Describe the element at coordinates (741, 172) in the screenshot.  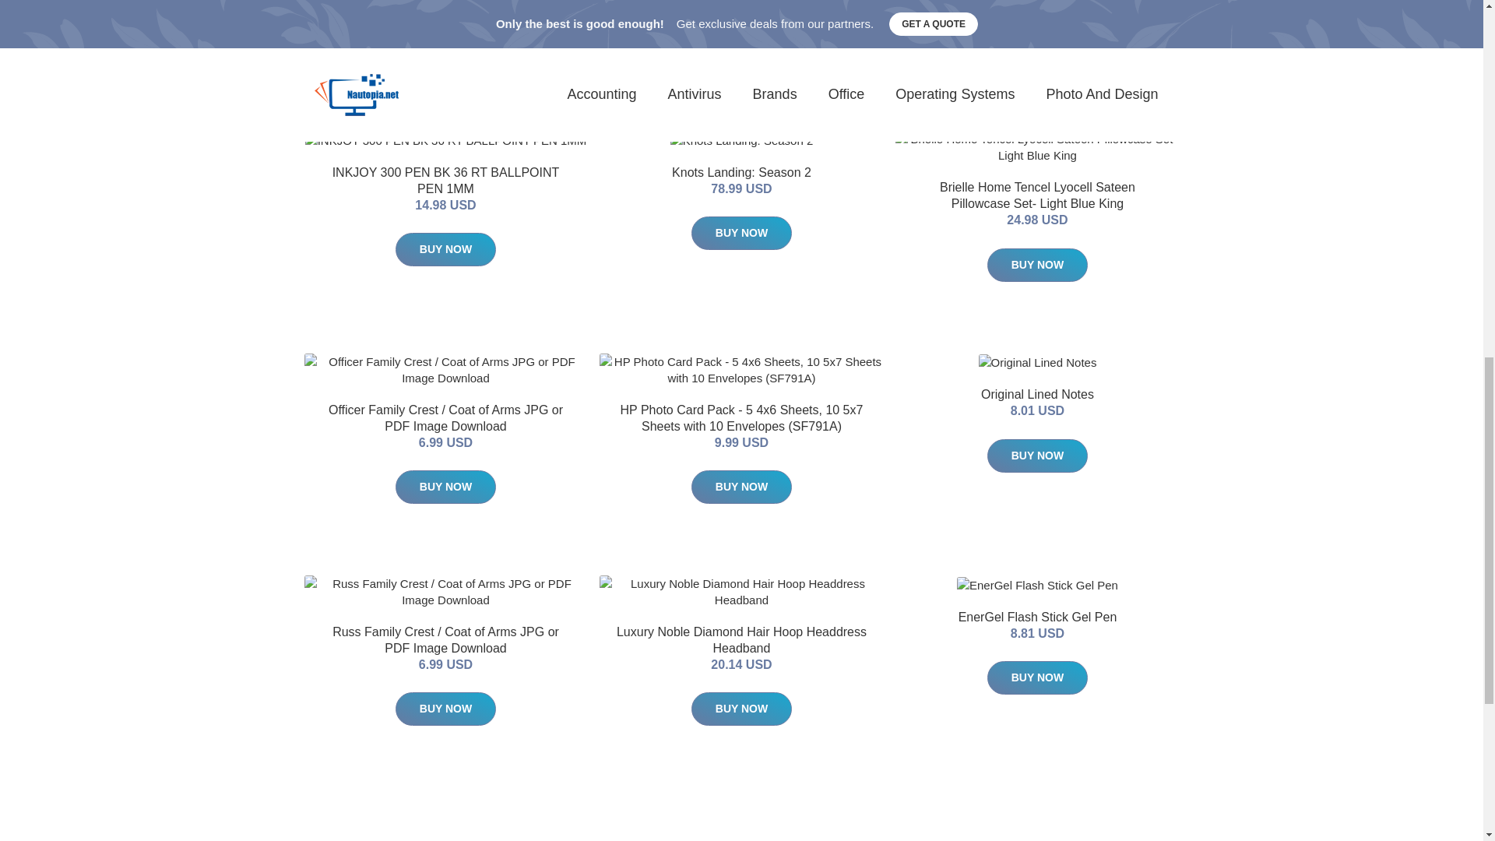
I see `Knots Landing: Season 2` at that location.